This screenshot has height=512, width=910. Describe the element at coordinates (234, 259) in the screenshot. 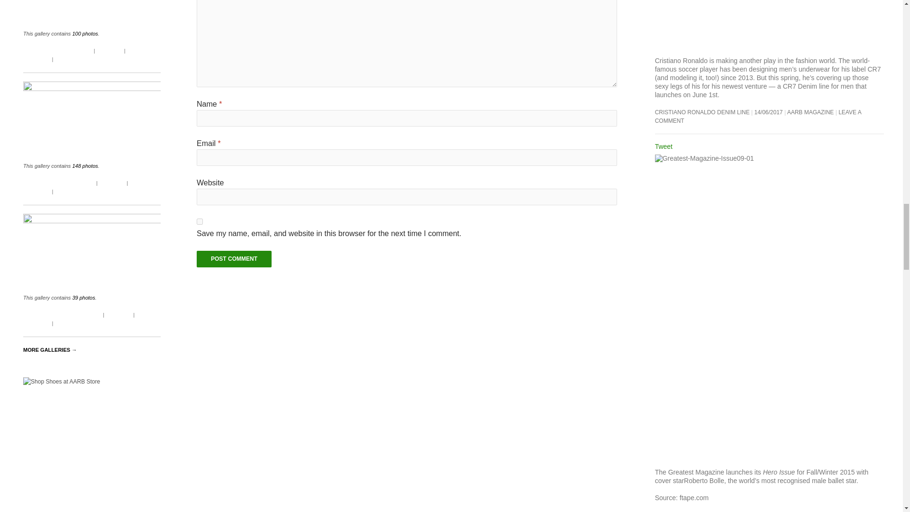

I see `Post Comment` at that location.